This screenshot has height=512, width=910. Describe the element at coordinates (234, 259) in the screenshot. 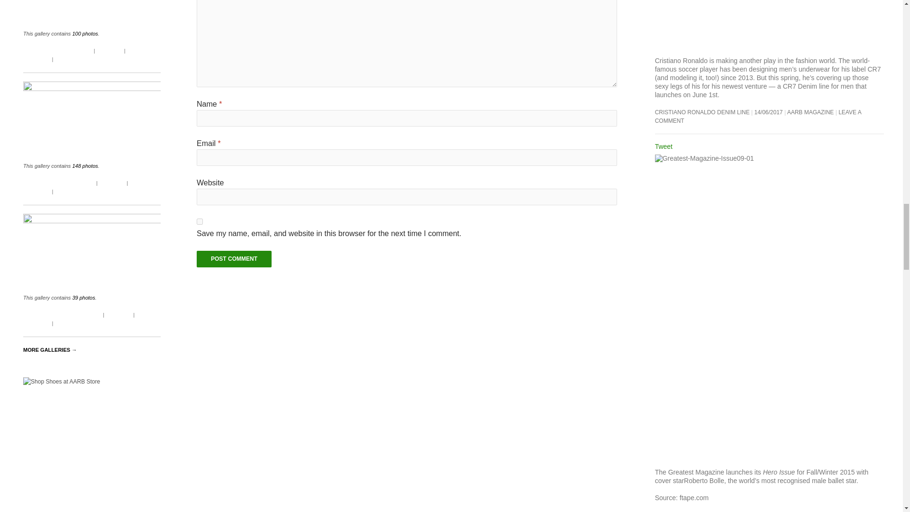

I see `Post Comment` at that location.